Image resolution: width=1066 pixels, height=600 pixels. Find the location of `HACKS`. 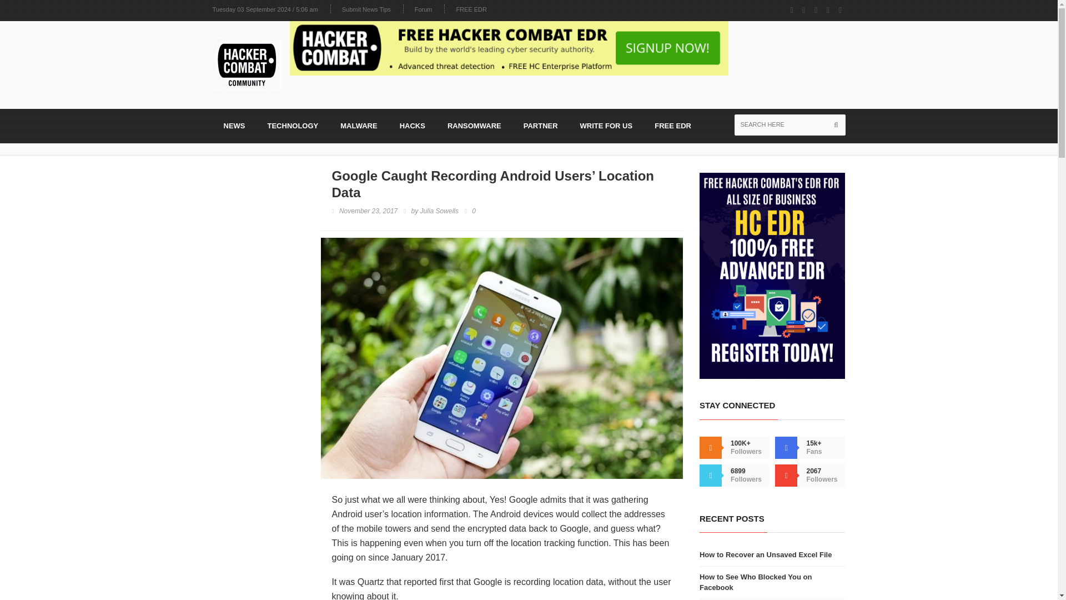

HACKS is located at coordinates (412, 126).